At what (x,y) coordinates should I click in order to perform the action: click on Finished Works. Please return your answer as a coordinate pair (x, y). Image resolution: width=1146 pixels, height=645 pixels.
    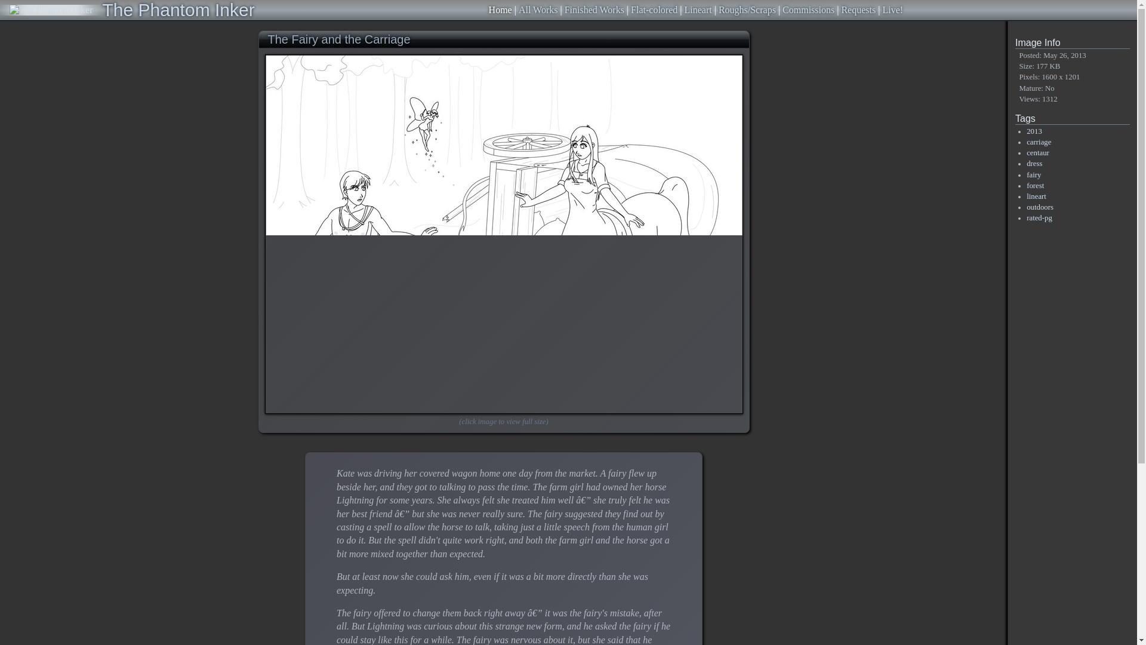
    Looking at the image, I should click on (594, 10).